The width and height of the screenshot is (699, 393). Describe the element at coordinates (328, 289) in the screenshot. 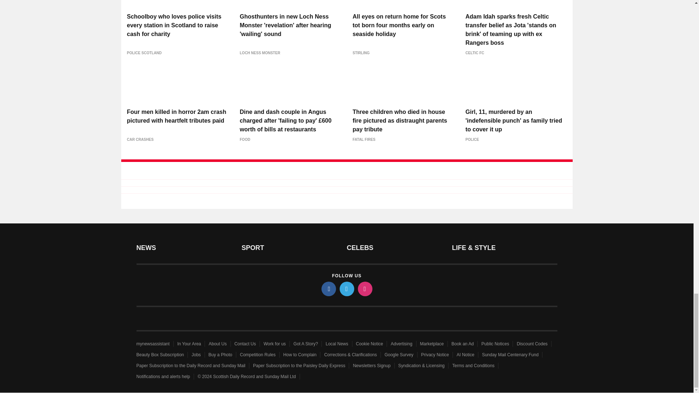

I see `facebook` at that location.